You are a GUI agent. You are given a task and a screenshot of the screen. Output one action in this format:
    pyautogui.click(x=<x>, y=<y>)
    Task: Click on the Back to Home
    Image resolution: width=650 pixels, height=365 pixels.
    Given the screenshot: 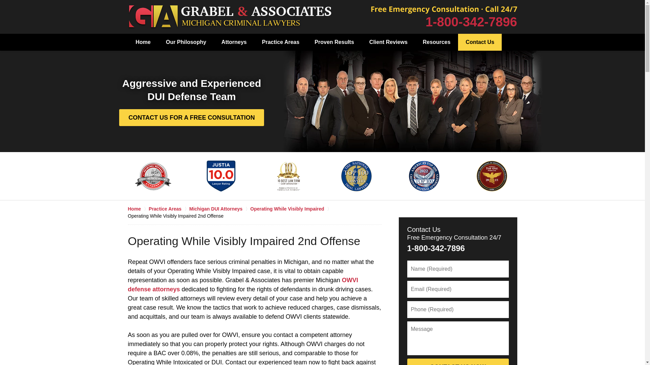 What is the action you would take?
    pyautogui.click(x=230, y=17)
    